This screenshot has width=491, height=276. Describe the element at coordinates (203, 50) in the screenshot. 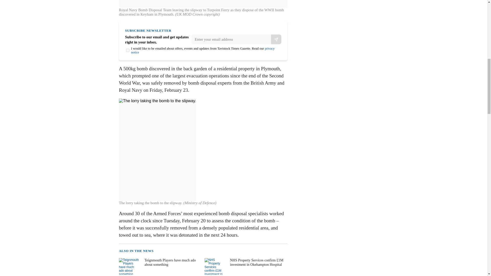

I see `privacy notice` at that location.